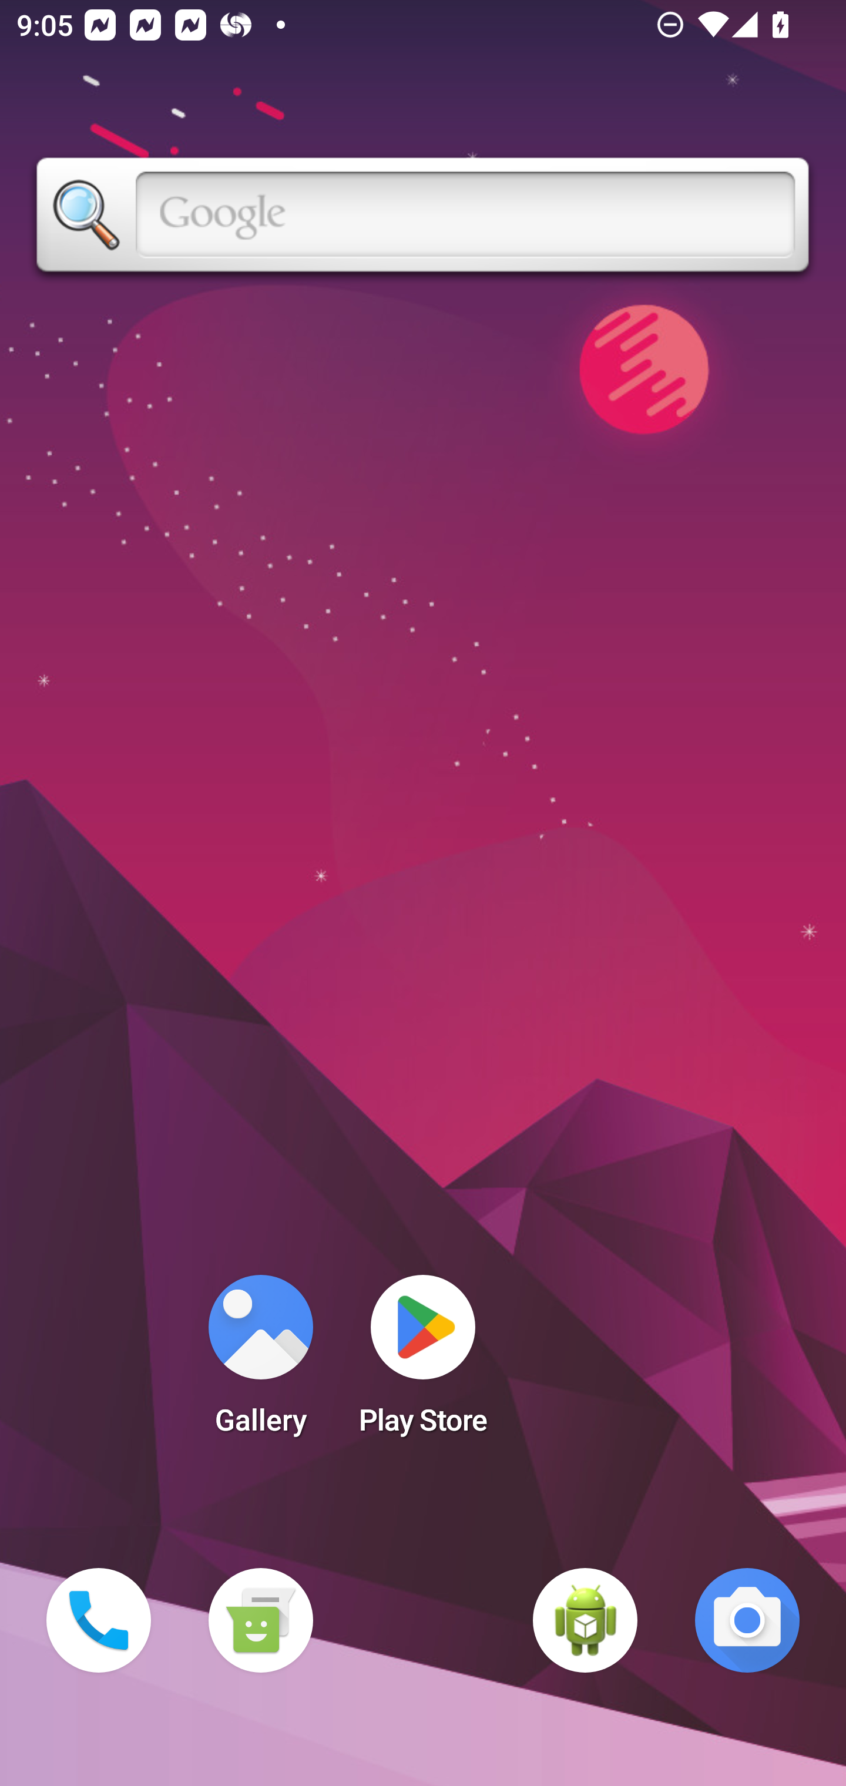  Describe the element at coordinates (585, 1620) in the screenshot. I see `WebView Browser Tester` at that location.